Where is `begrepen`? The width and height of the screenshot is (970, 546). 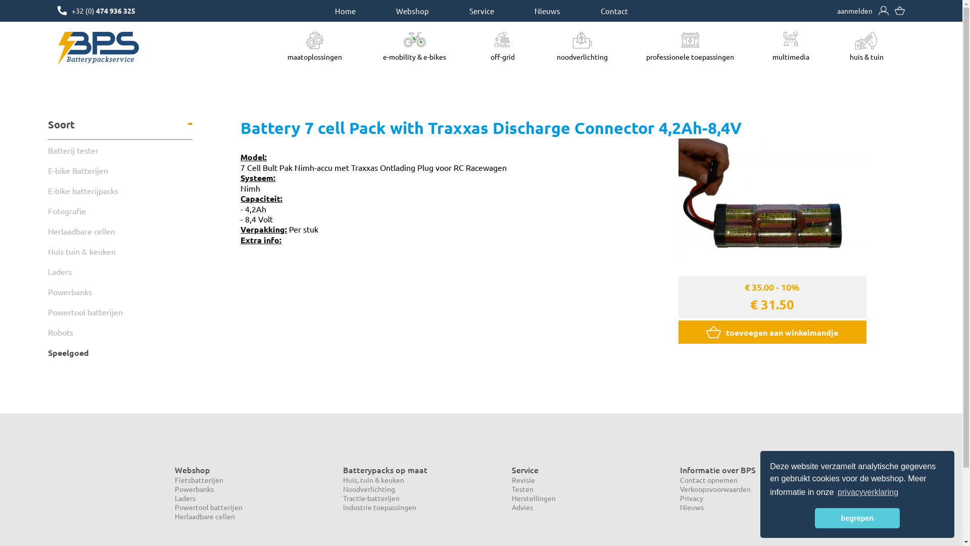
begrepen is located at coordinates (857, 518).